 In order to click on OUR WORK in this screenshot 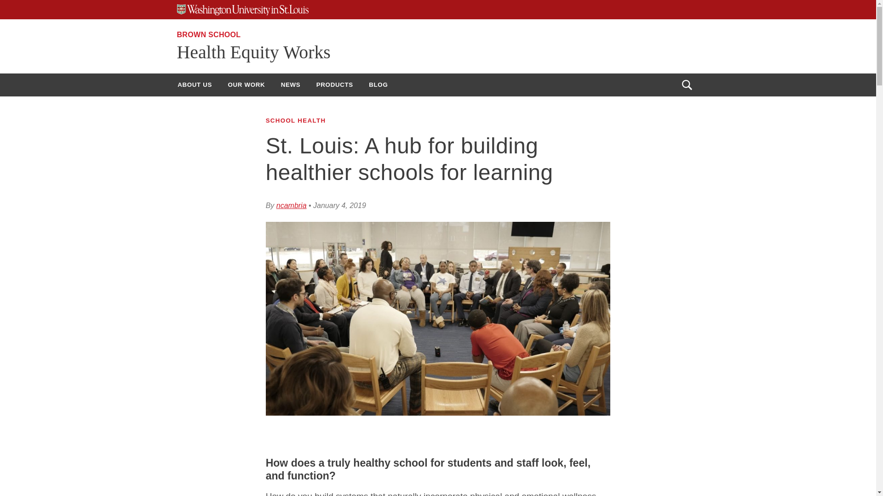, I will do `click(247, 85)`.